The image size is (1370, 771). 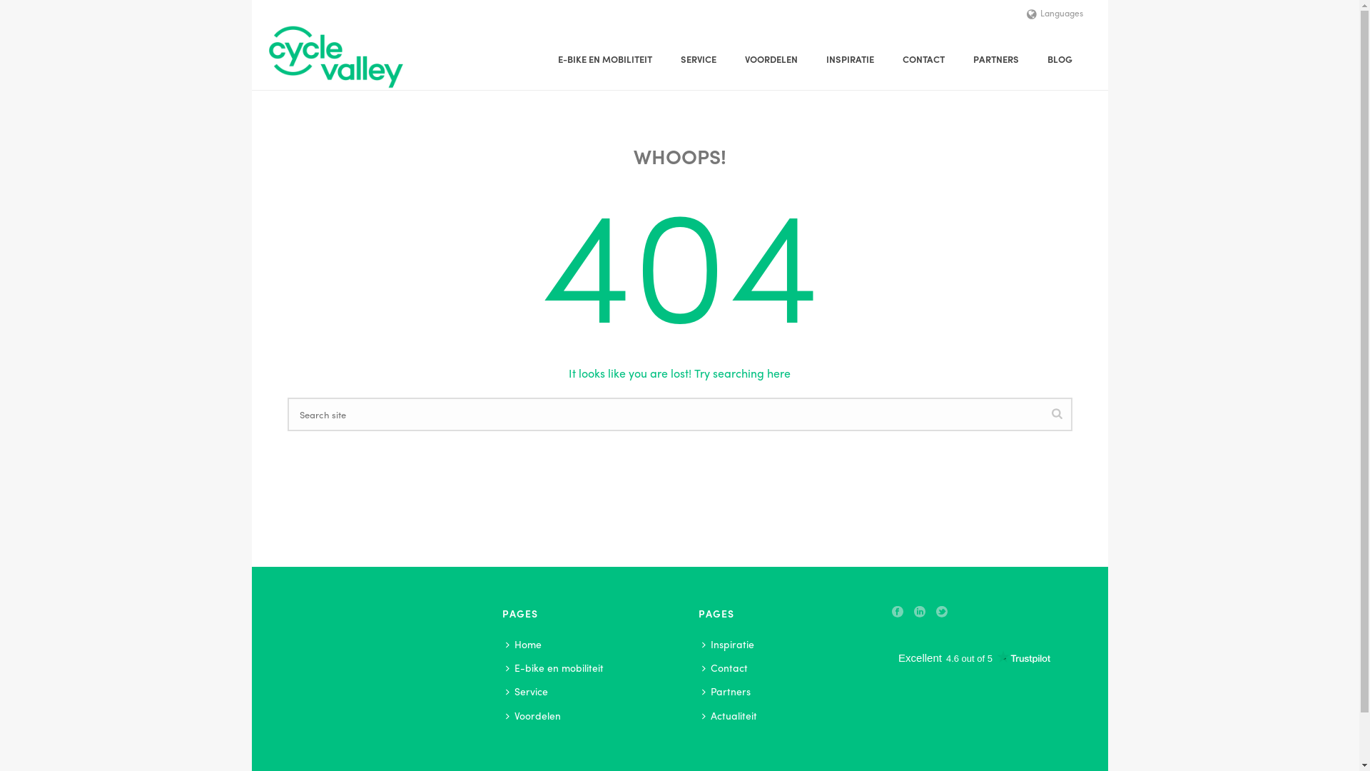 What do you see at coordinates (851, 59) in the screenshot?
I see `INSPIRATIE` at bounding box center [851, 59].